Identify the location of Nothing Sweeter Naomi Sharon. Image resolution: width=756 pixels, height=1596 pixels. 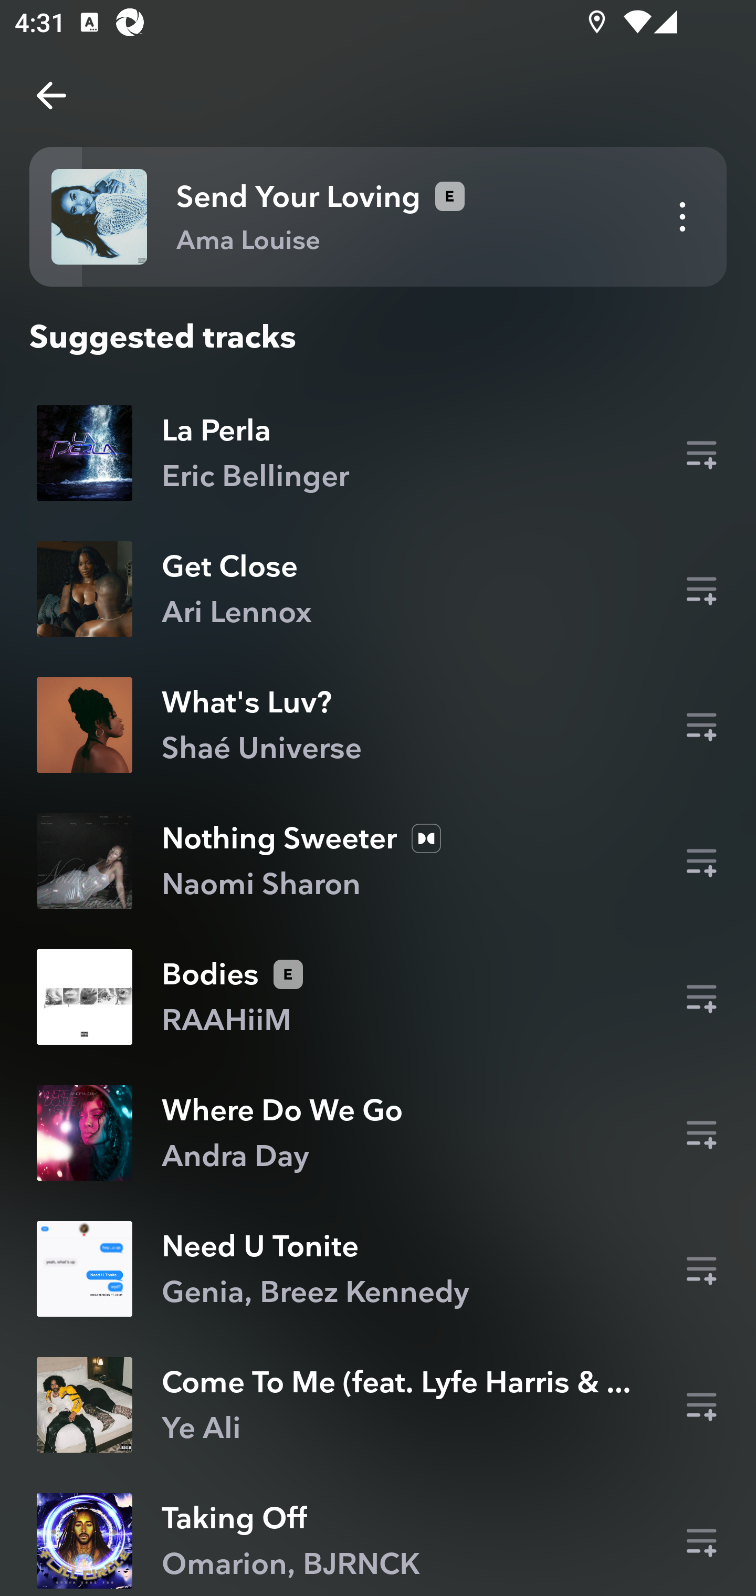
(378, 861).